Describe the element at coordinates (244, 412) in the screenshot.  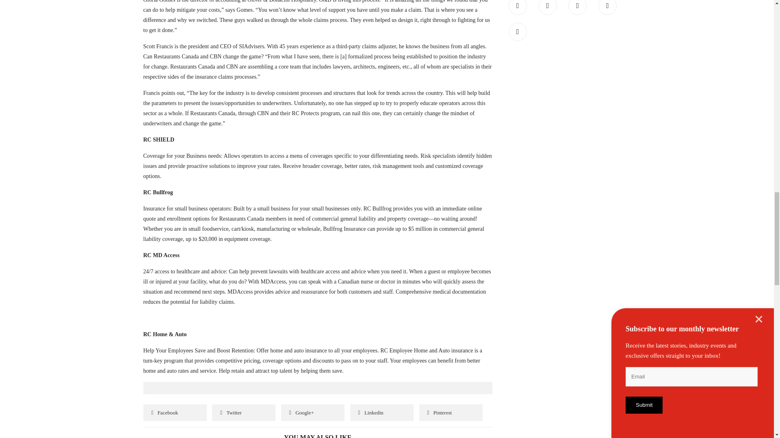
I see `Twitter` at that location.